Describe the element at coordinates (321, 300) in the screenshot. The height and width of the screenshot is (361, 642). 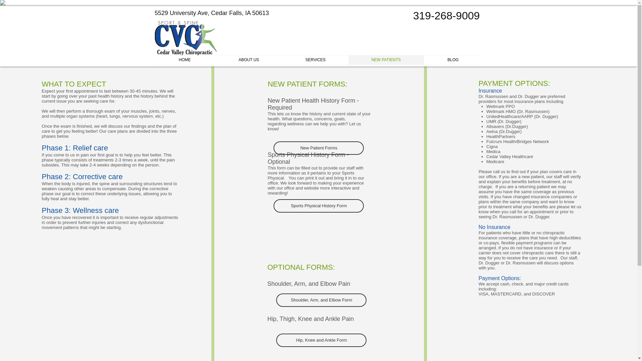
I see `Shoulder, Arm, and Elbow Form` at that location.